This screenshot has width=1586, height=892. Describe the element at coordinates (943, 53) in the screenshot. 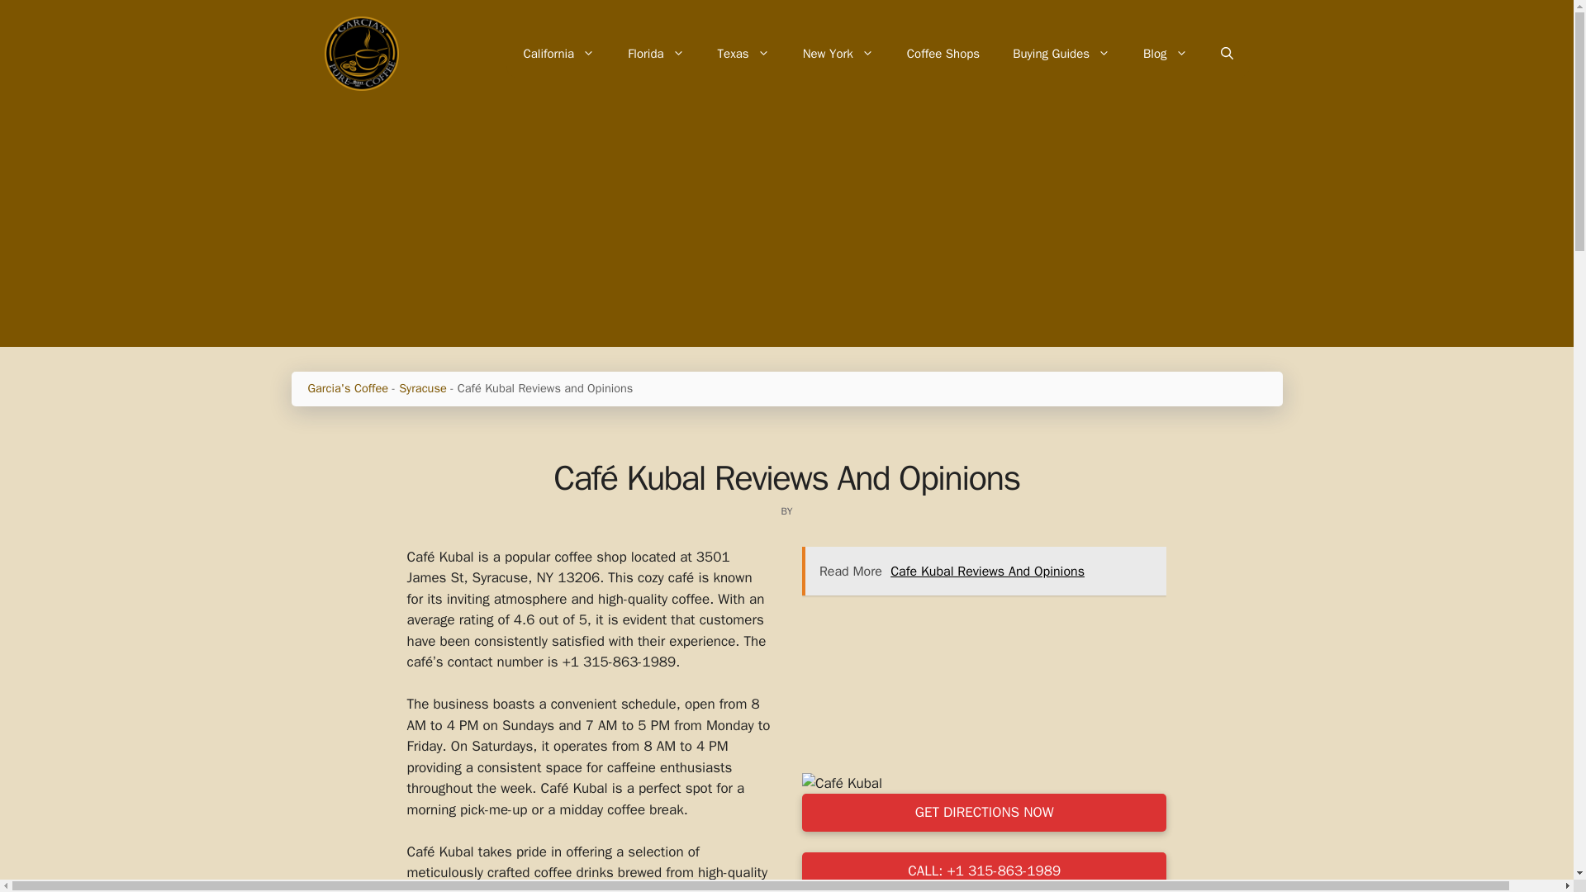

I see `Coffee Shops` at that location.